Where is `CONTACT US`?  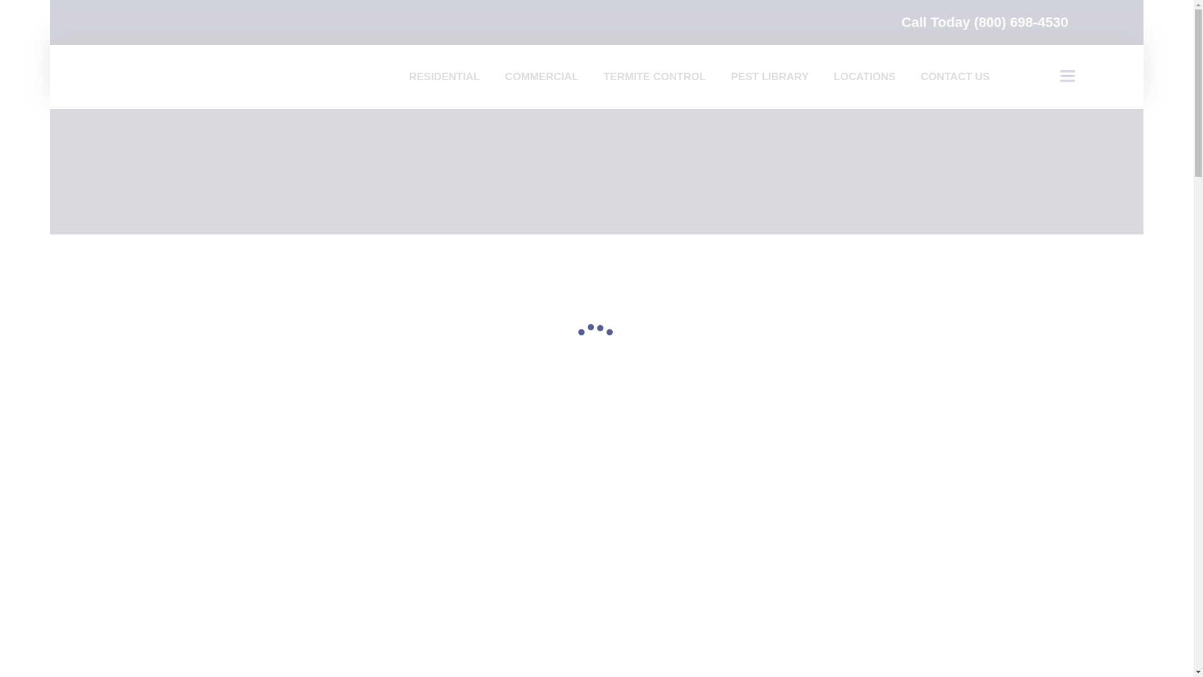
CONTACT US is located at coordinates (955, 76).